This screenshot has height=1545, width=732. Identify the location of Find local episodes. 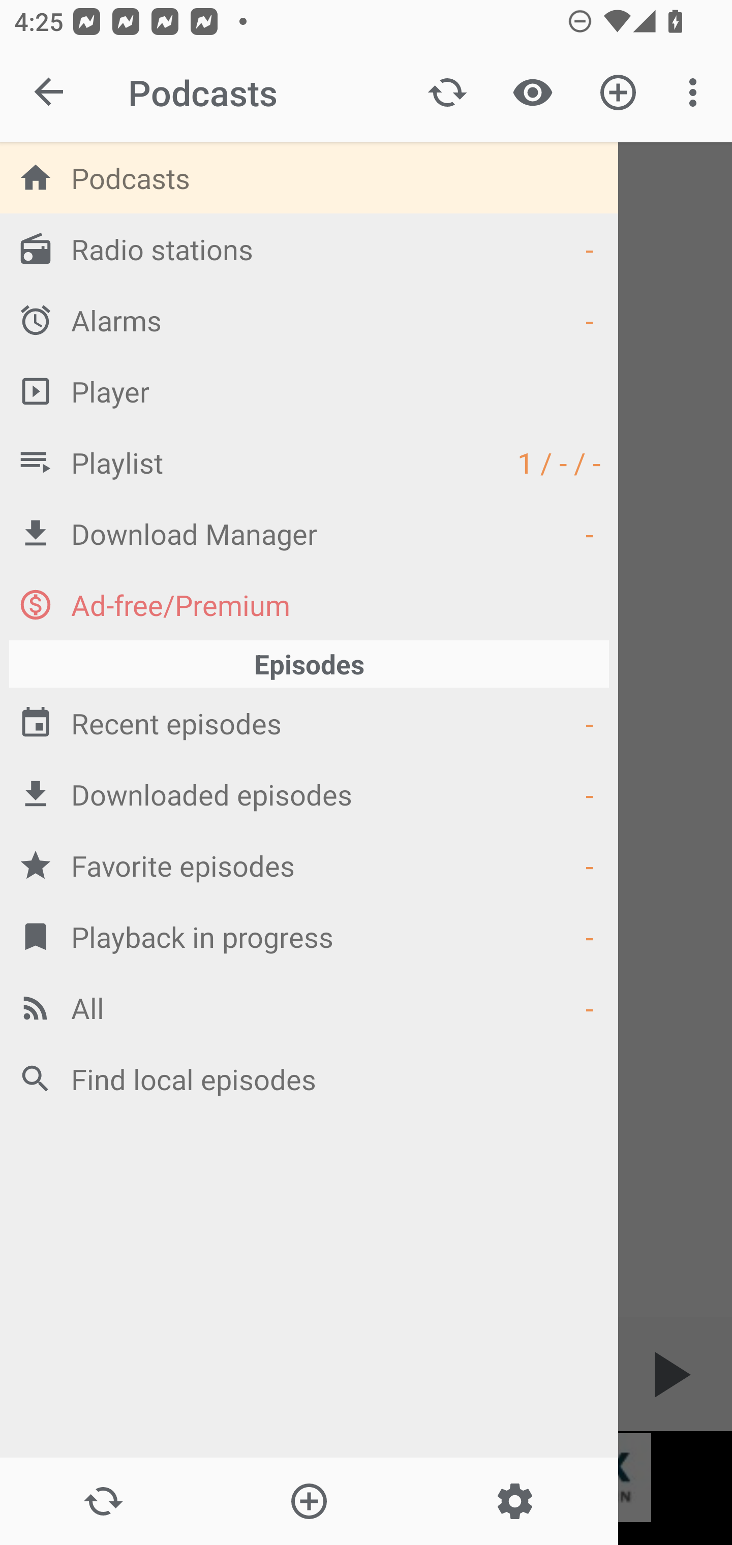
(309, 1078).